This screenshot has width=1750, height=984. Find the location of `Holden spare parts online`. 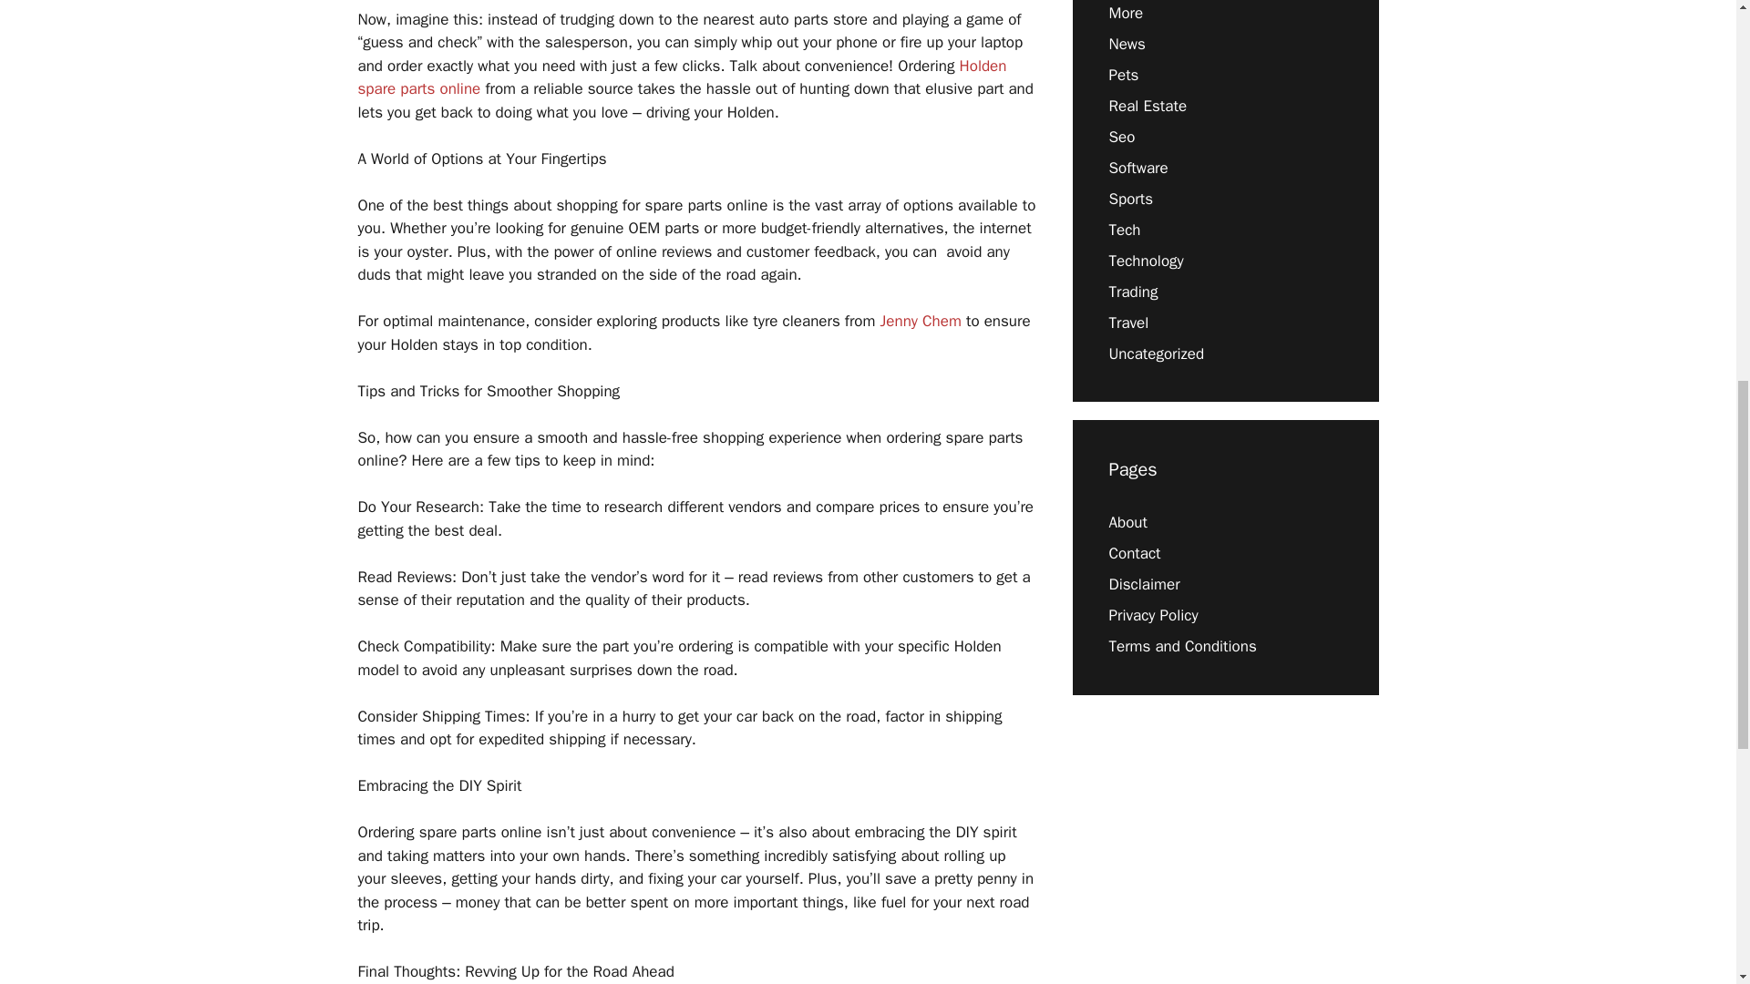

Holden spare parts online is located at coordinates (682, 77).